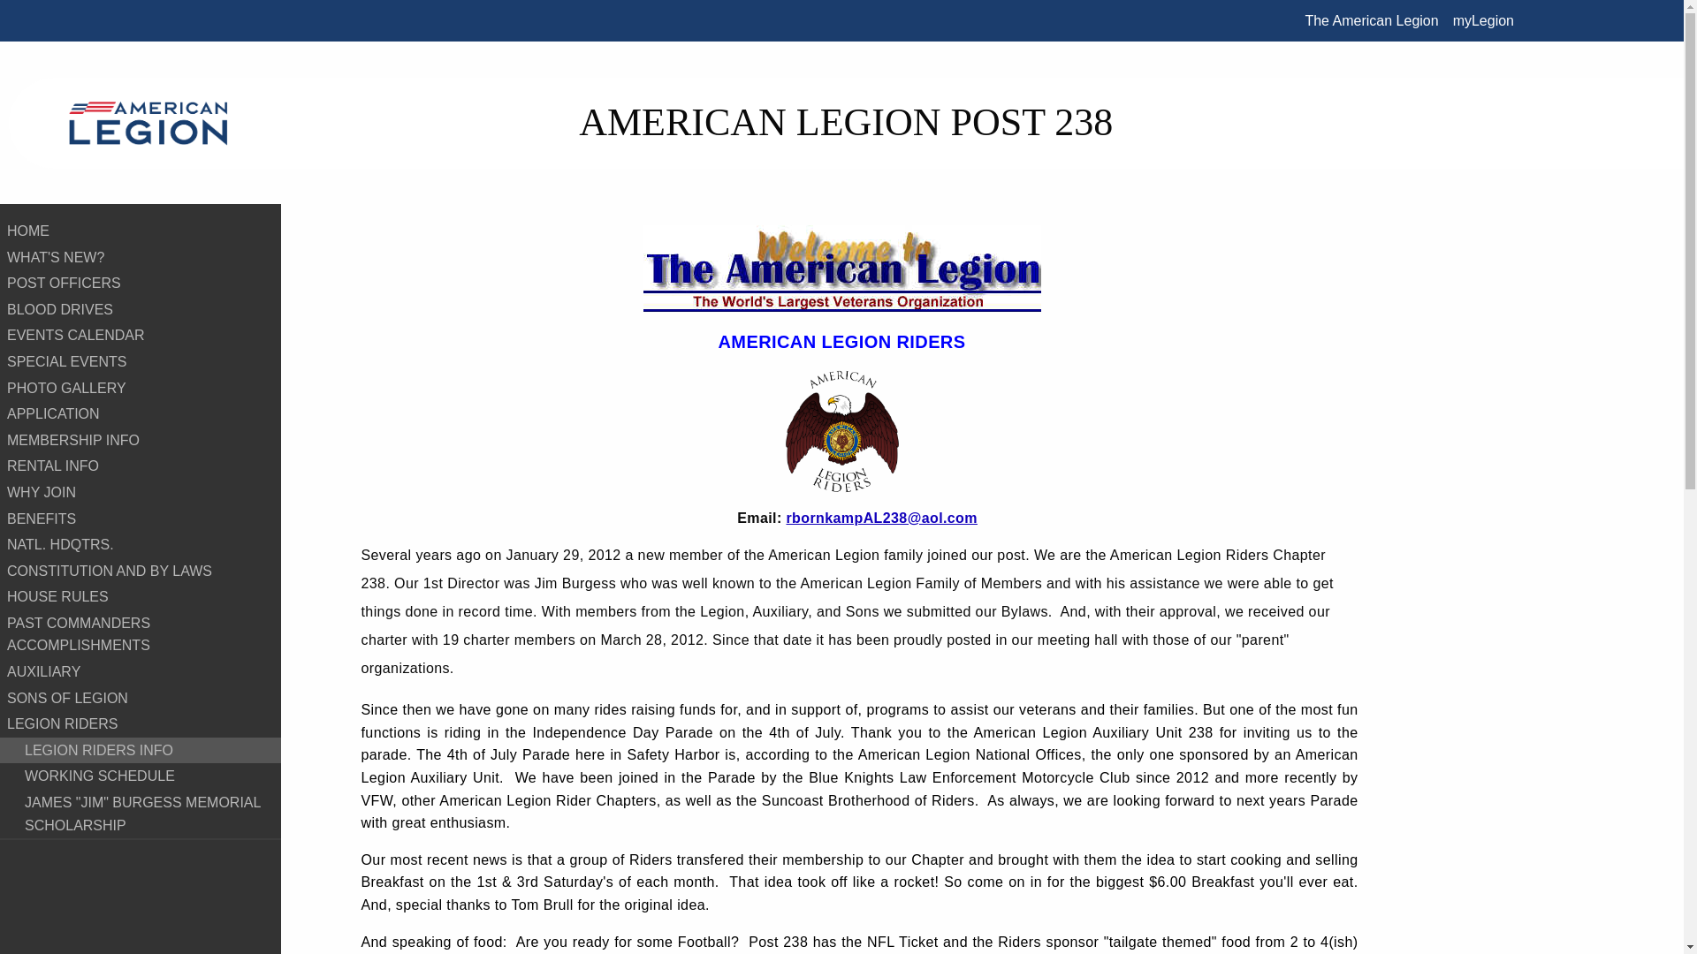  Describe the element at coordinates (141, 440) in the screenshot. I see `MEMBERSHIP INFO` at that location.